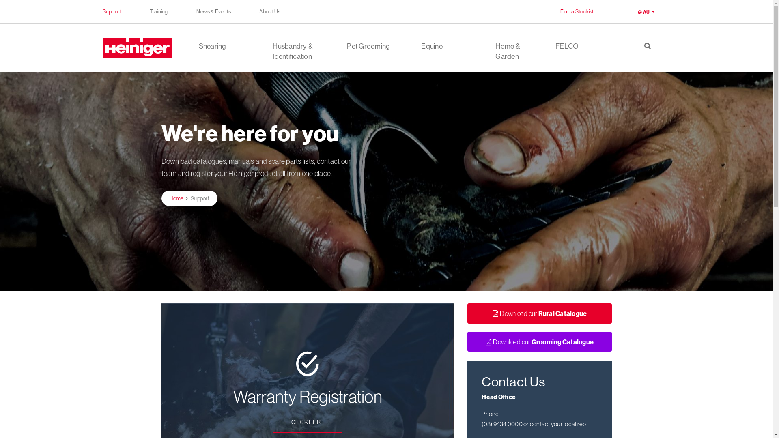  Describe the element at coordinates (368, 56) in the screenshot. I see `Pet Grooming` at that location.